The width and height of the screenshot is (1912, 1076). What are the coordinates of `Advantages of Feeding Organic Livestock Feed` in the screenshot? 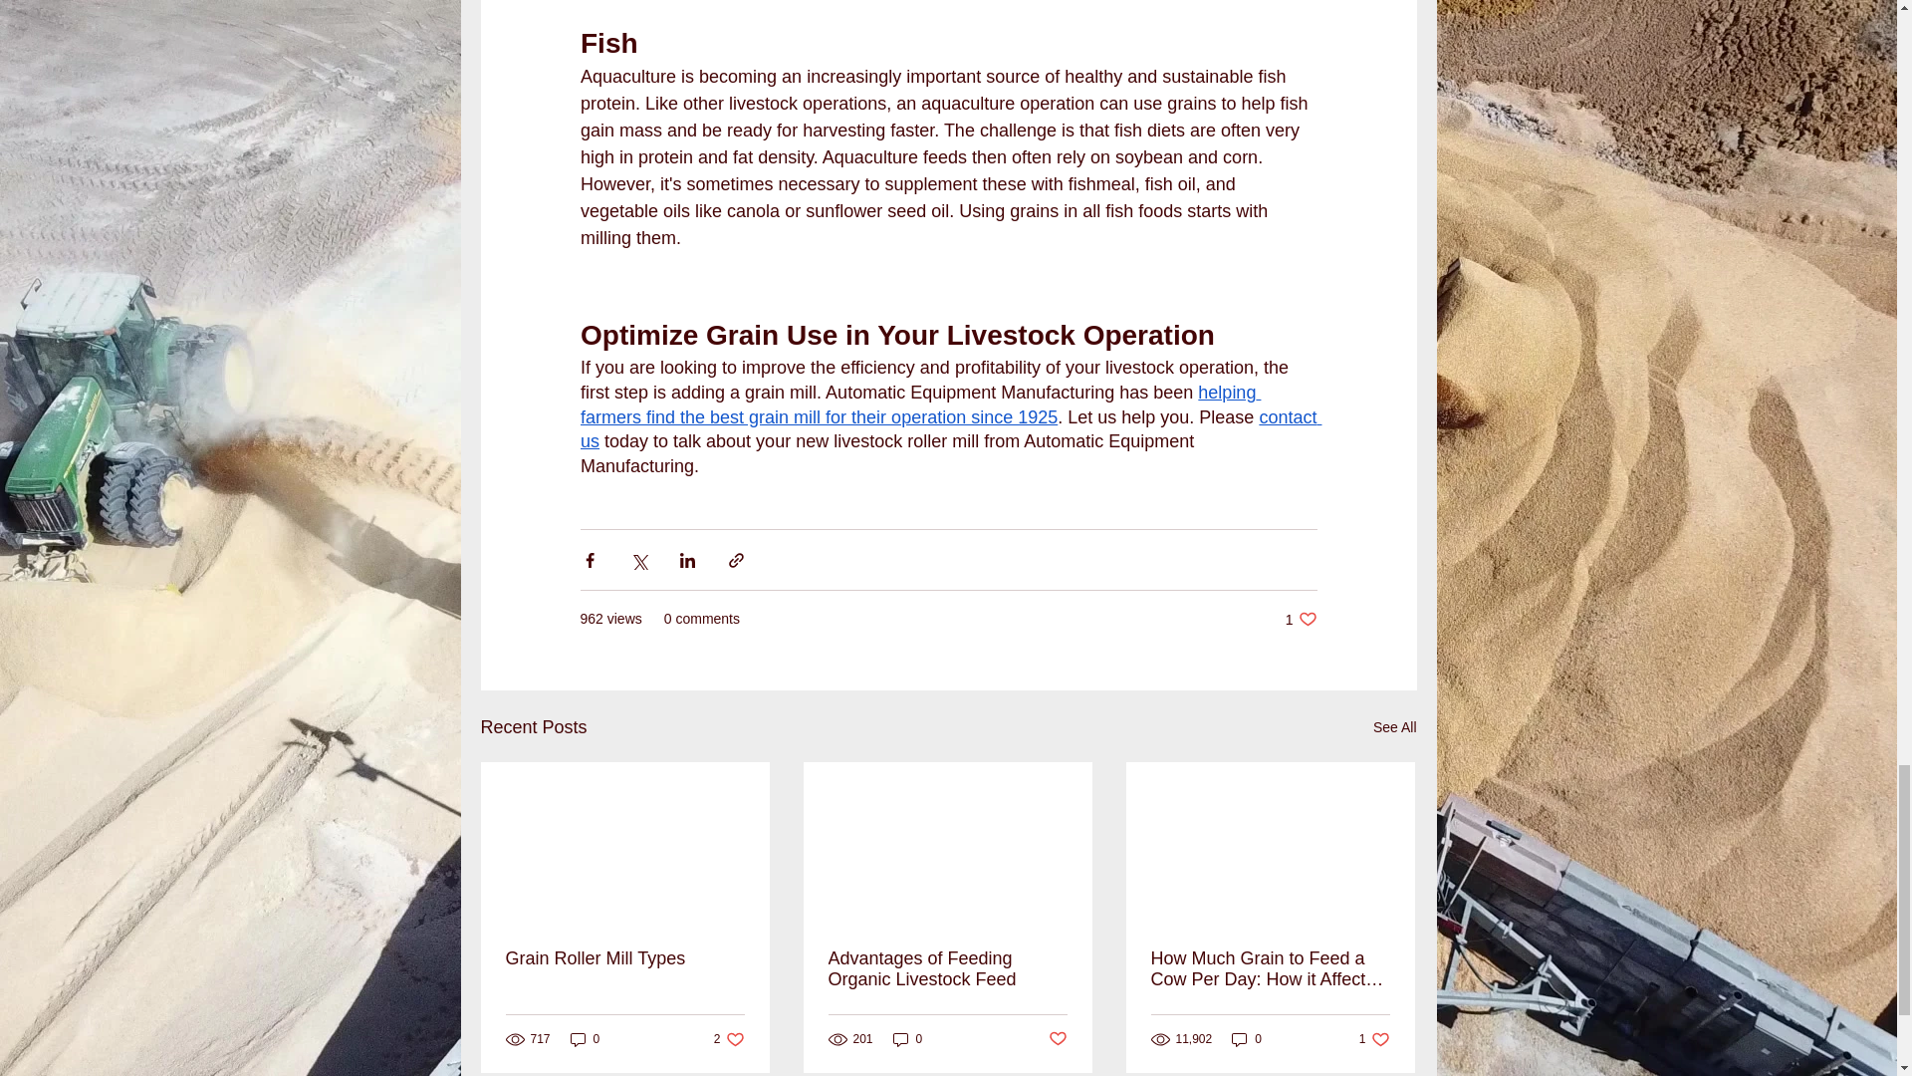 It's located at (1301, 619).